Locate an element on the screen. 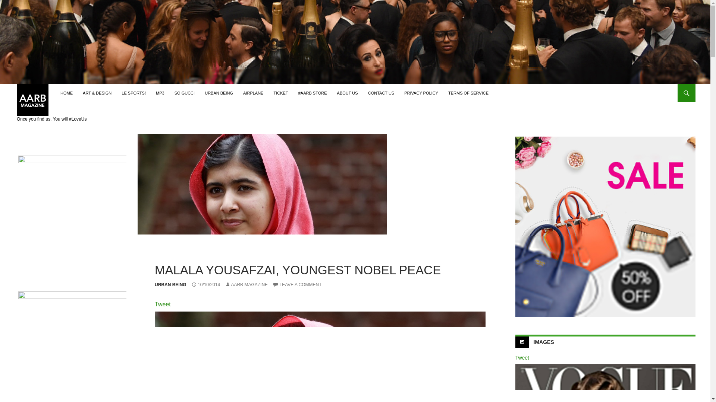  Search is located at coordinates (11, 88).